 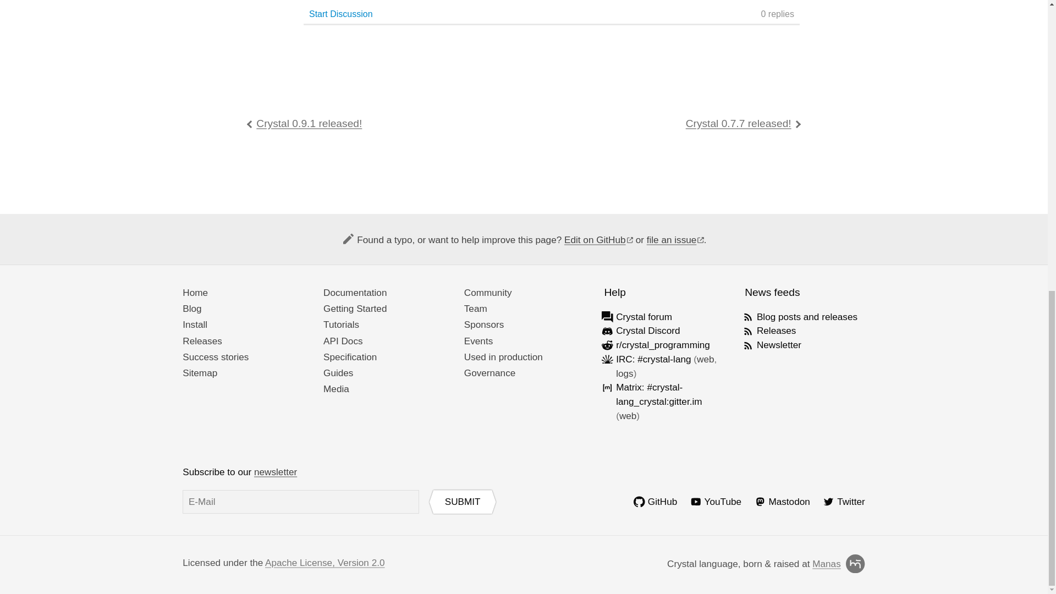 What do you see at coordinates (675, 240) in the screenshot?
I see `file an issue` at bounding box center [675, 240].